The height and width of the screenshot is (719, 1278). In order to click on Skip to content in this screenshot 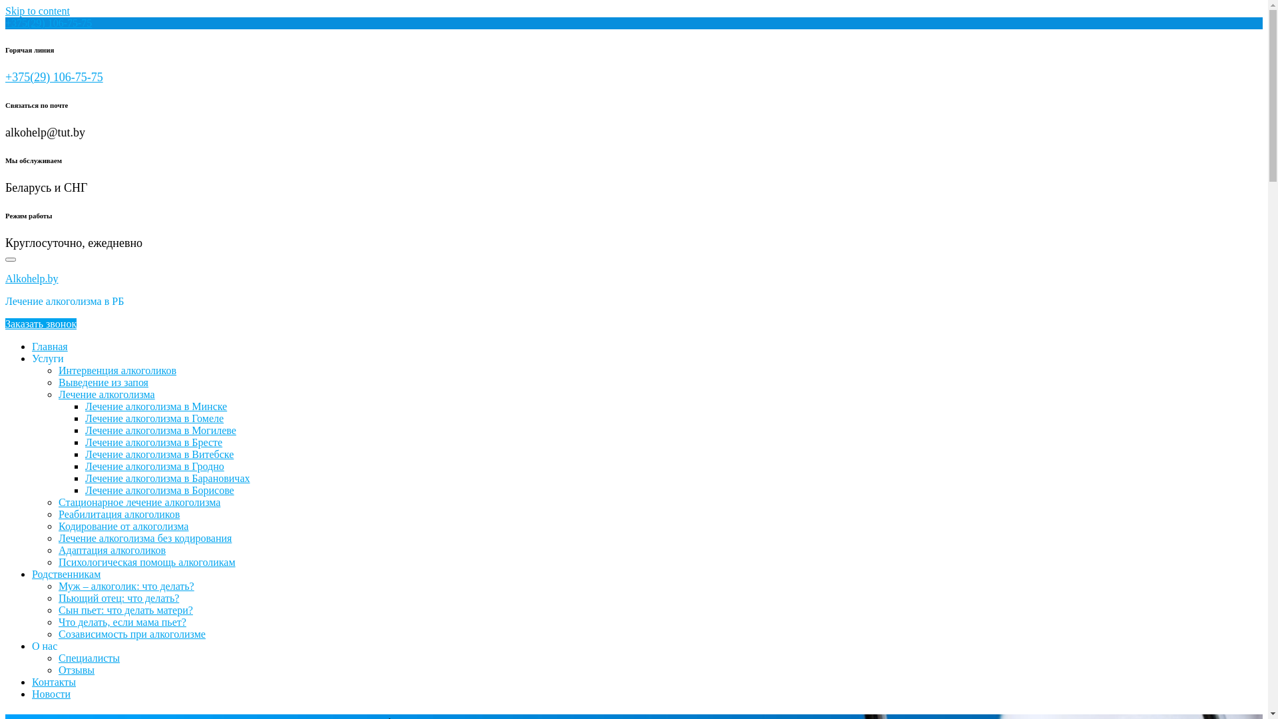, I will do `click(37, 11)`.